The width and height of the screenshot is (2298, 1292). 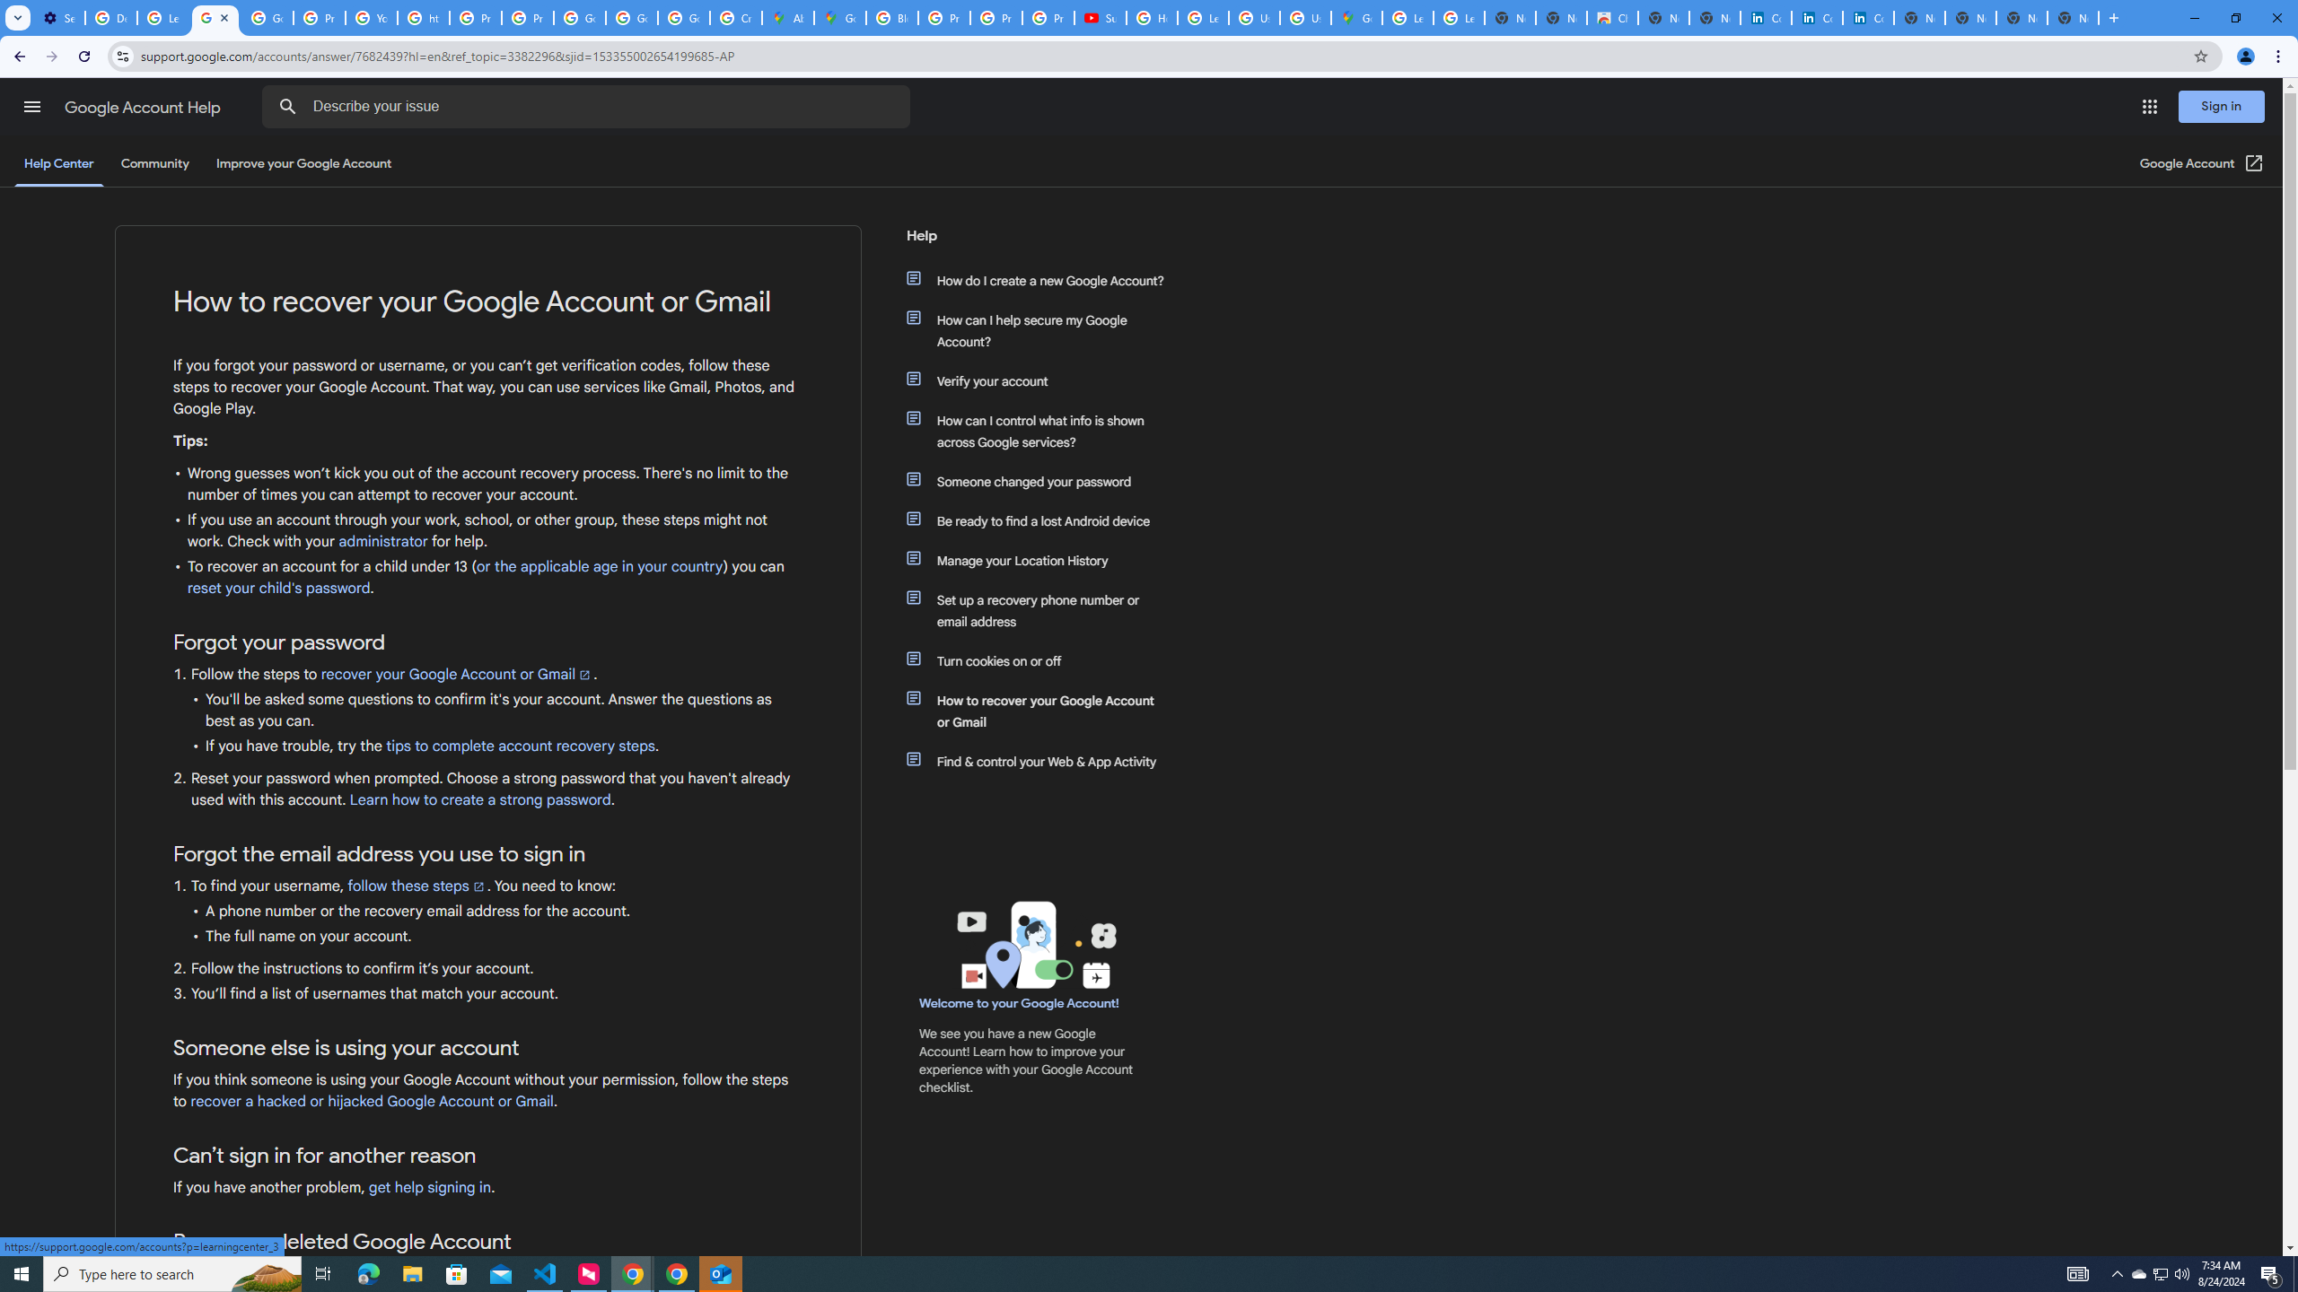 What do you see at coordinates (417, 886) in the screenshot?
I see `follow these steps` at bounding box center [417, 886].